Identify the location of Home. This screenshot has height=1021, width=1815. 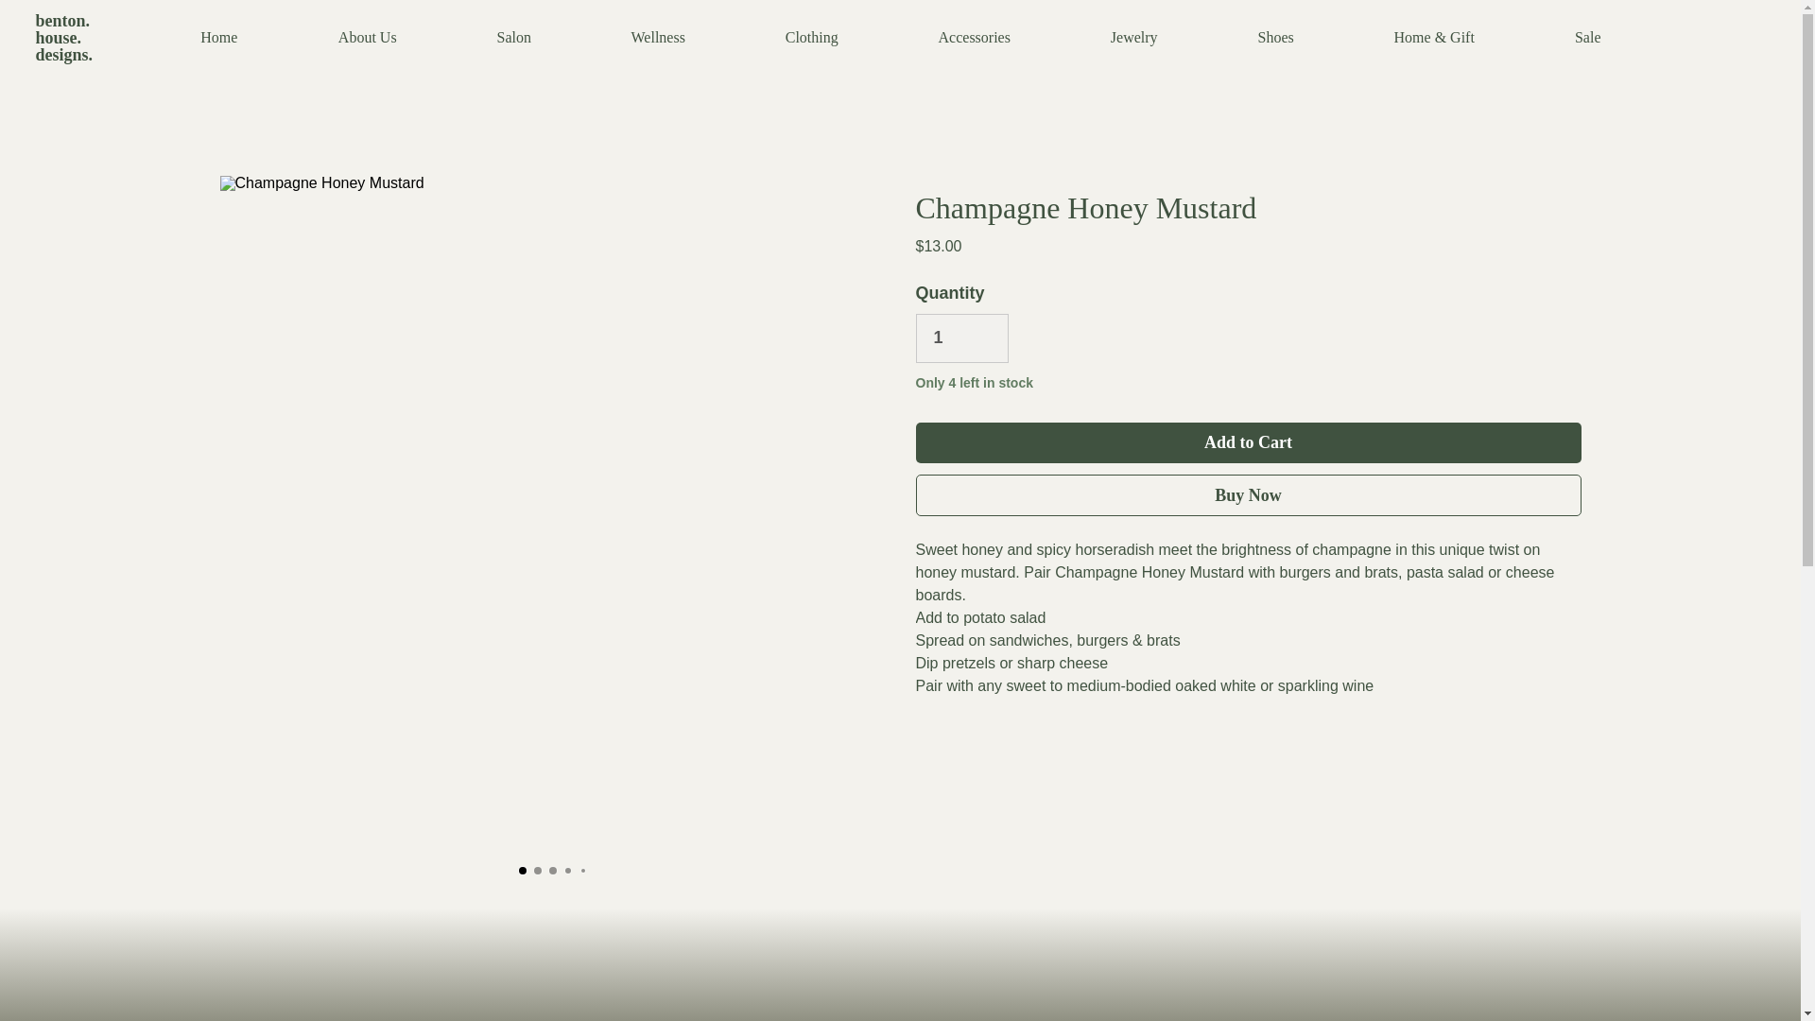
(219, 38).